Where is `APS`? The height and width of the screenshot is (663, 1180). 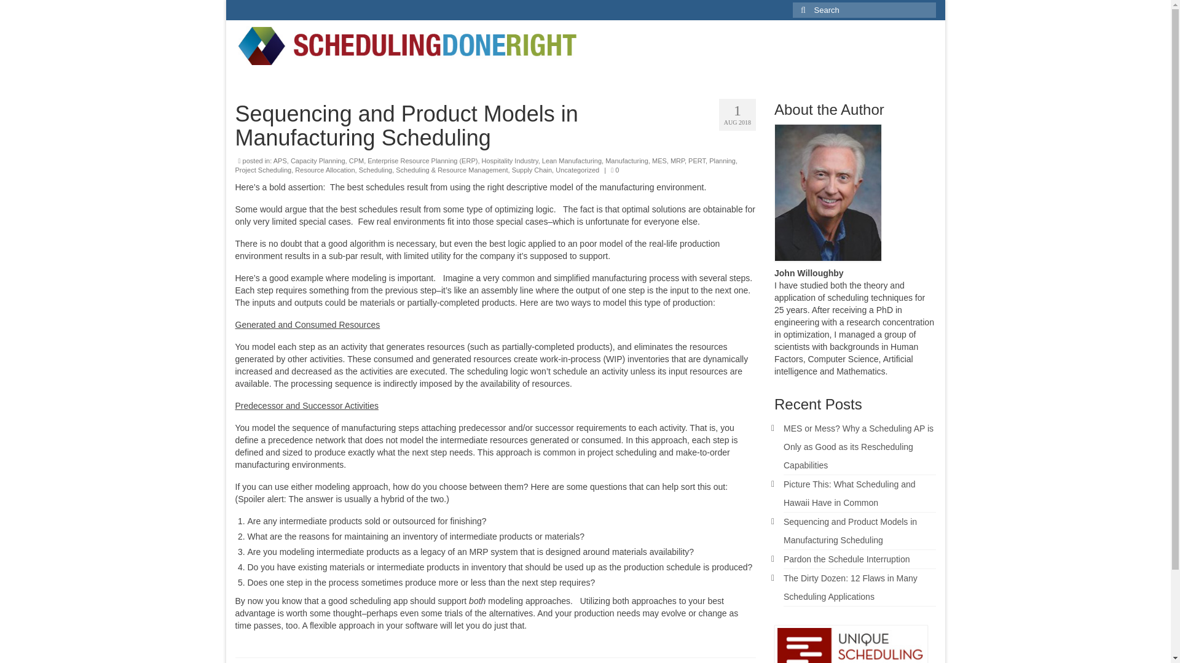 APS is located at coordinates (280, 160).